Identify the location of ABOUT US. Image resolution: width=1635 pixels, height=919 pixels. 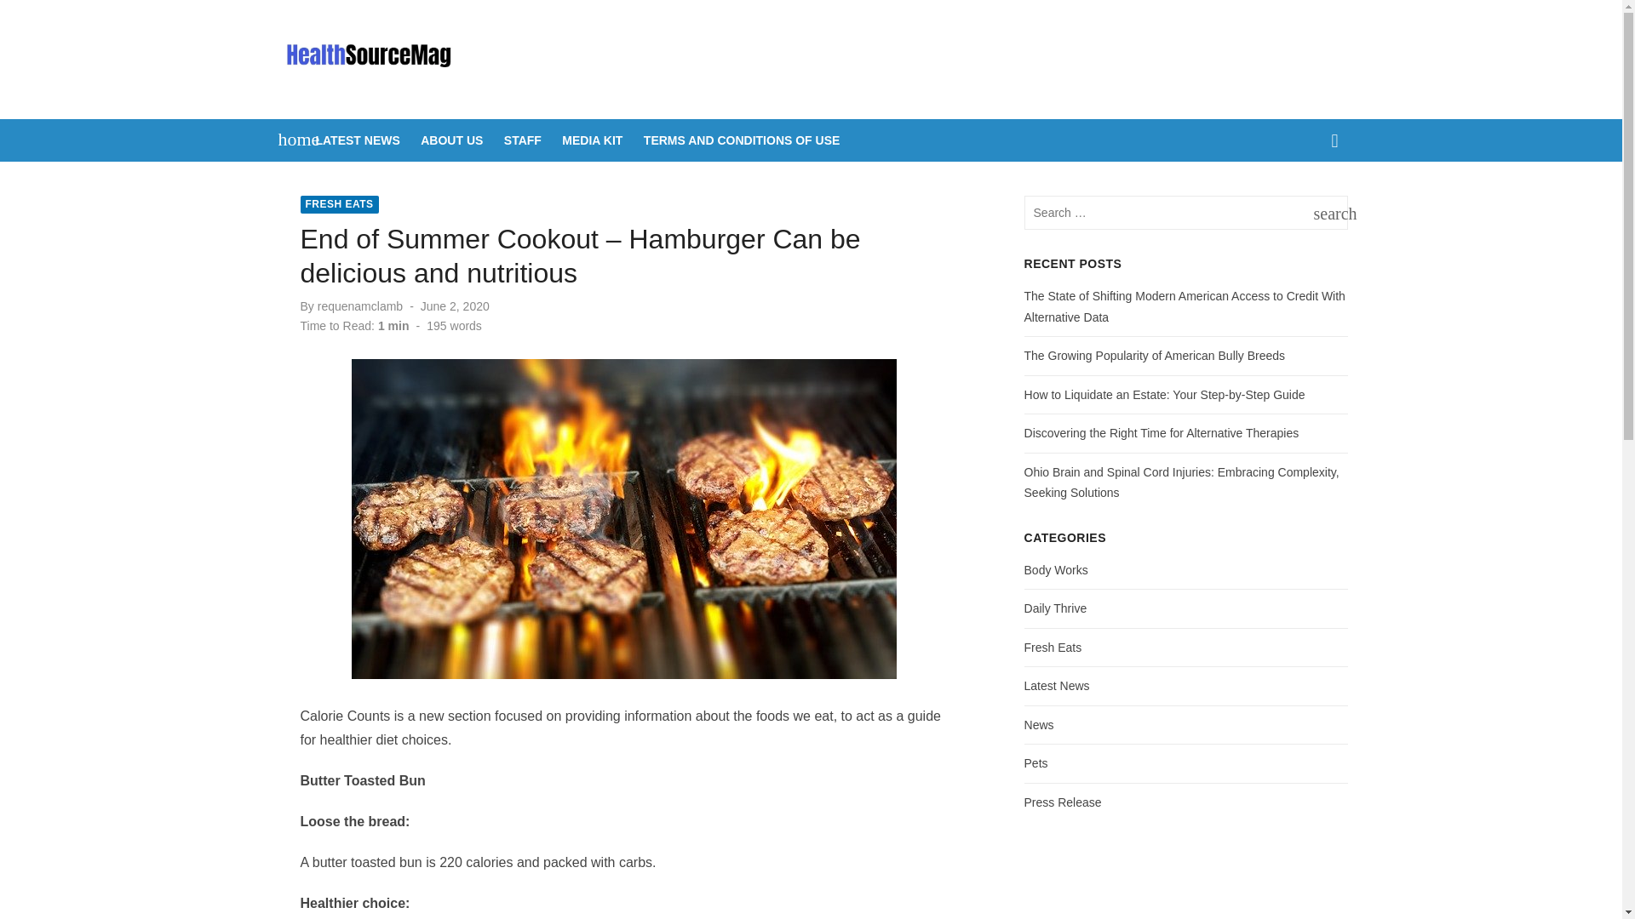
(1063, 802).